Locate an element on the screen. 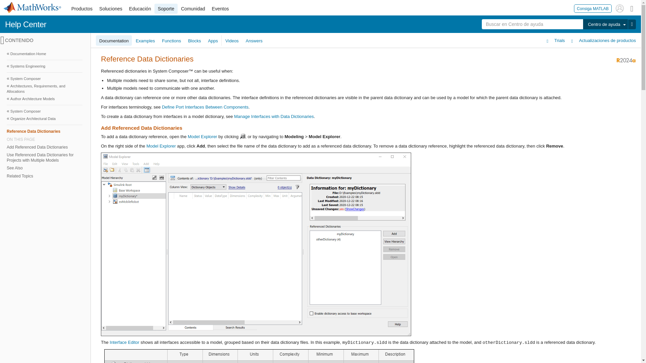  Consiga MATLAB is located at coordinates (593, 8).